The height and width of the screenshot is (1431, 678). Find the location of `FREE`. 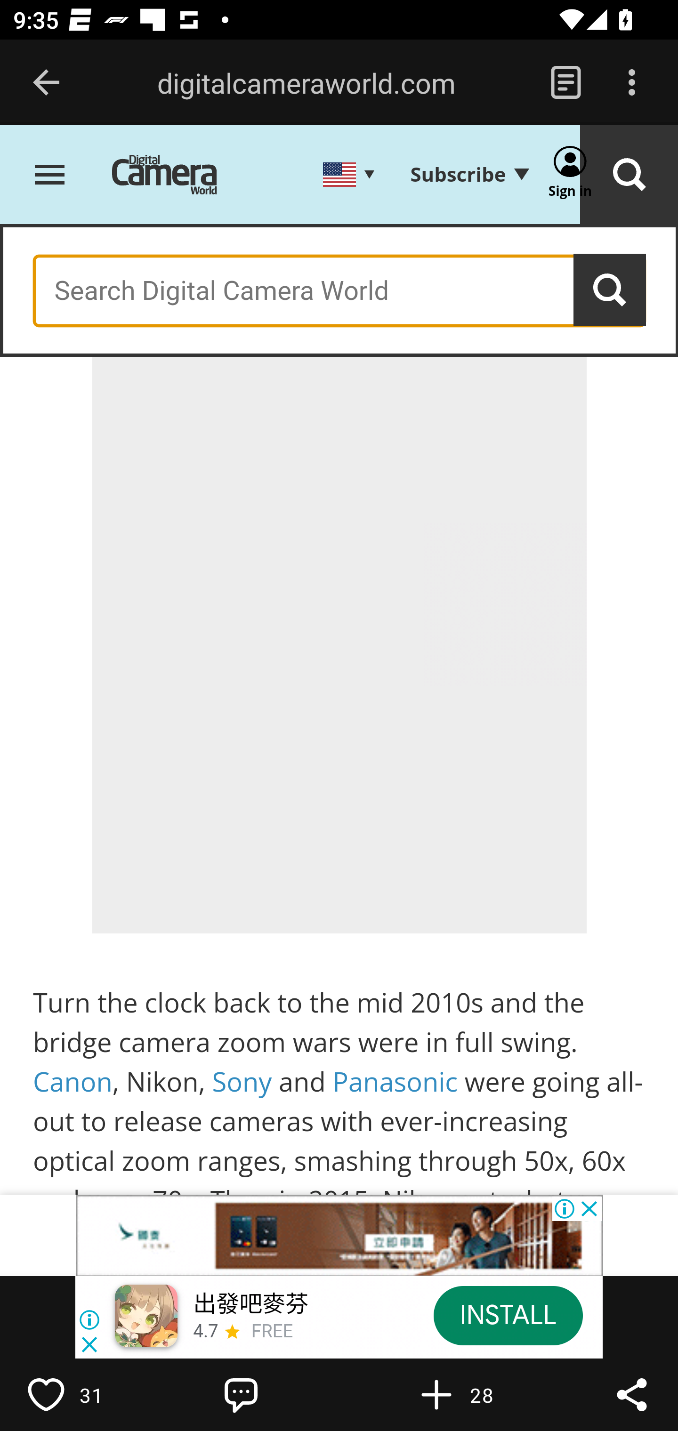

FREE is located at coordinates (272, 1332).